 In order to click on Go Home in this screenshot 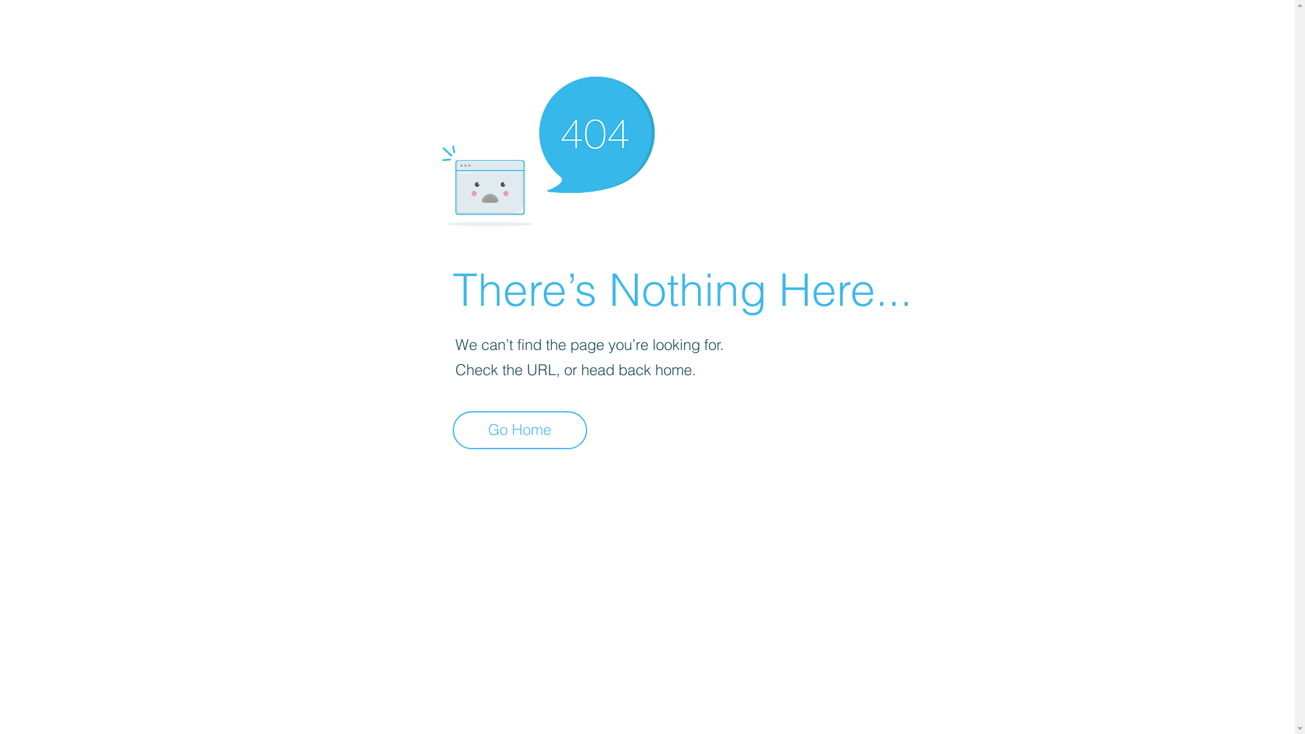, I will do `click(520, 430)`.